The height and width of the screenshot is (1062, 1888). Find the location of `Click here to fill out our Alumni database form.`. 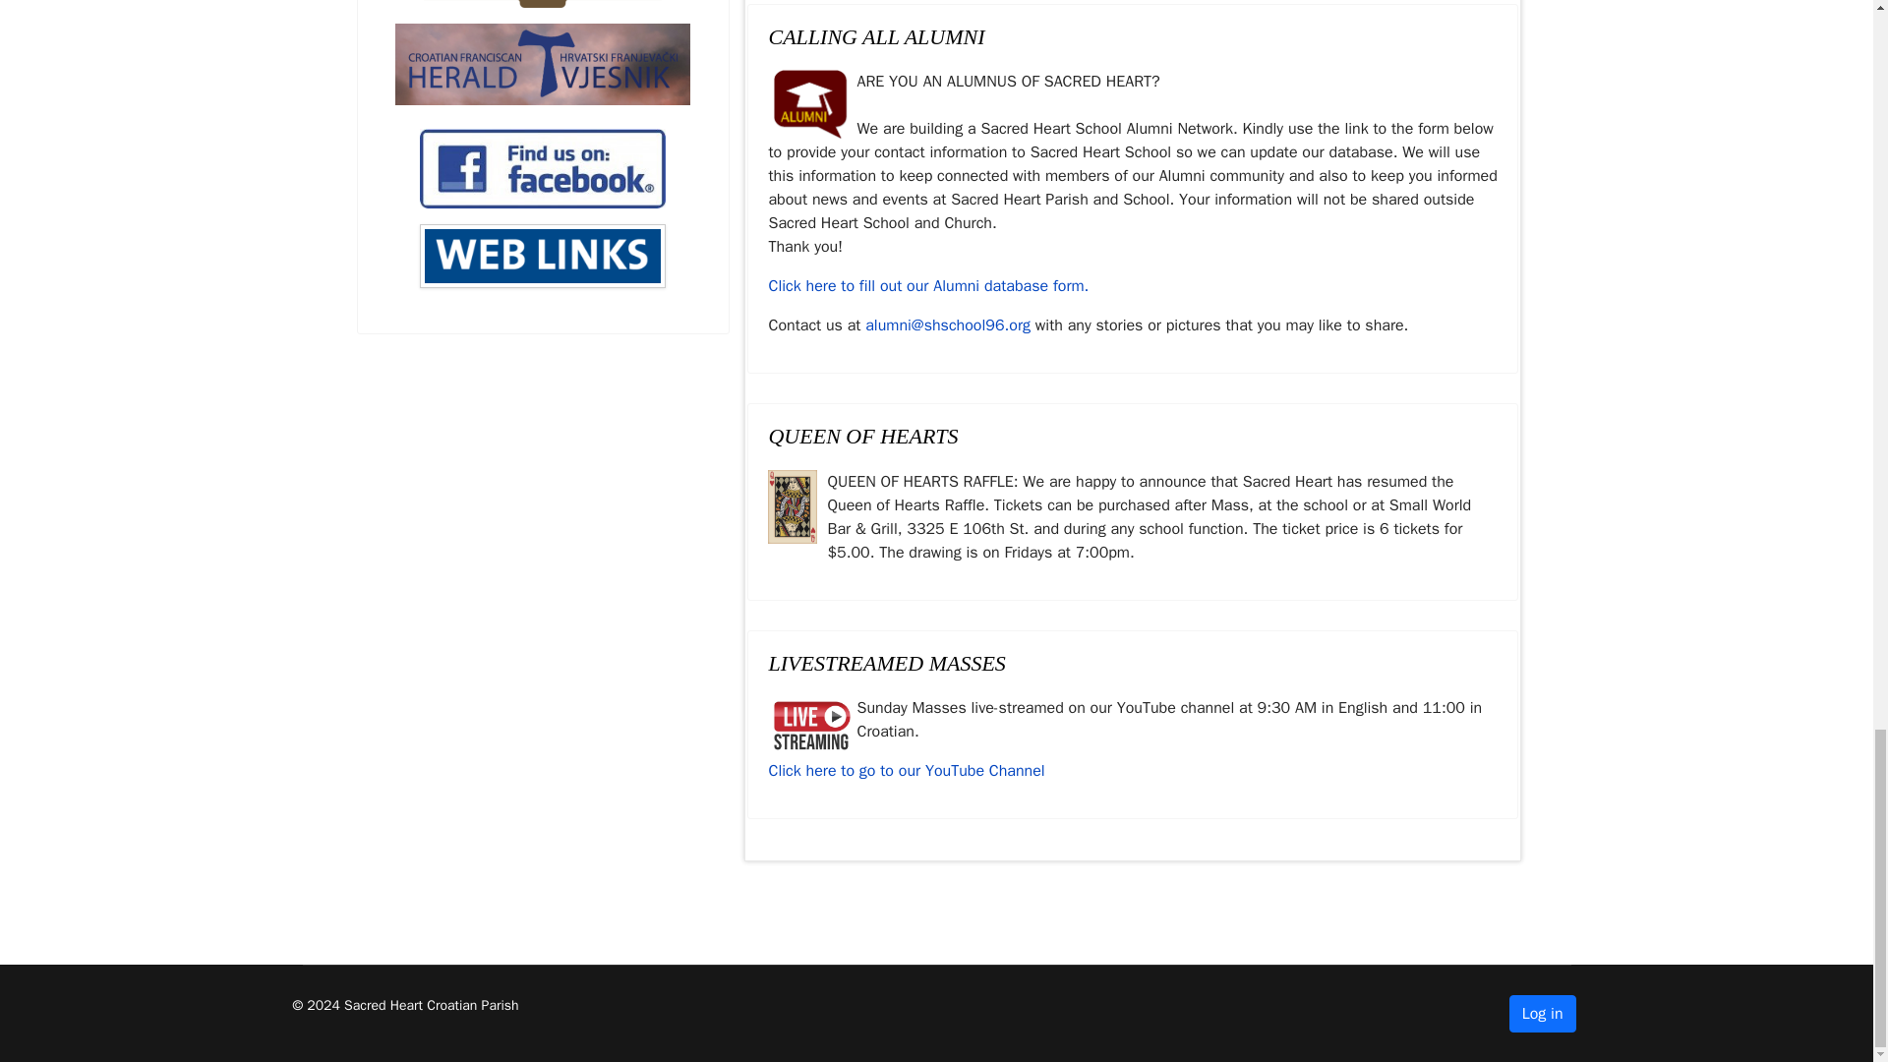

Click here to fill out our Alumni database form. is located at coordinates (928, 285).